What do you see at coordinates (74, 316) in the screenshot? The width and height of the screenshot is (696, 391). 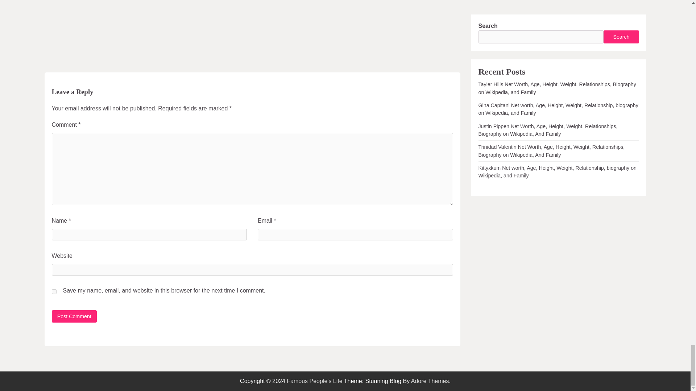 I see `Post Comment` at bounding box center [74, 316].